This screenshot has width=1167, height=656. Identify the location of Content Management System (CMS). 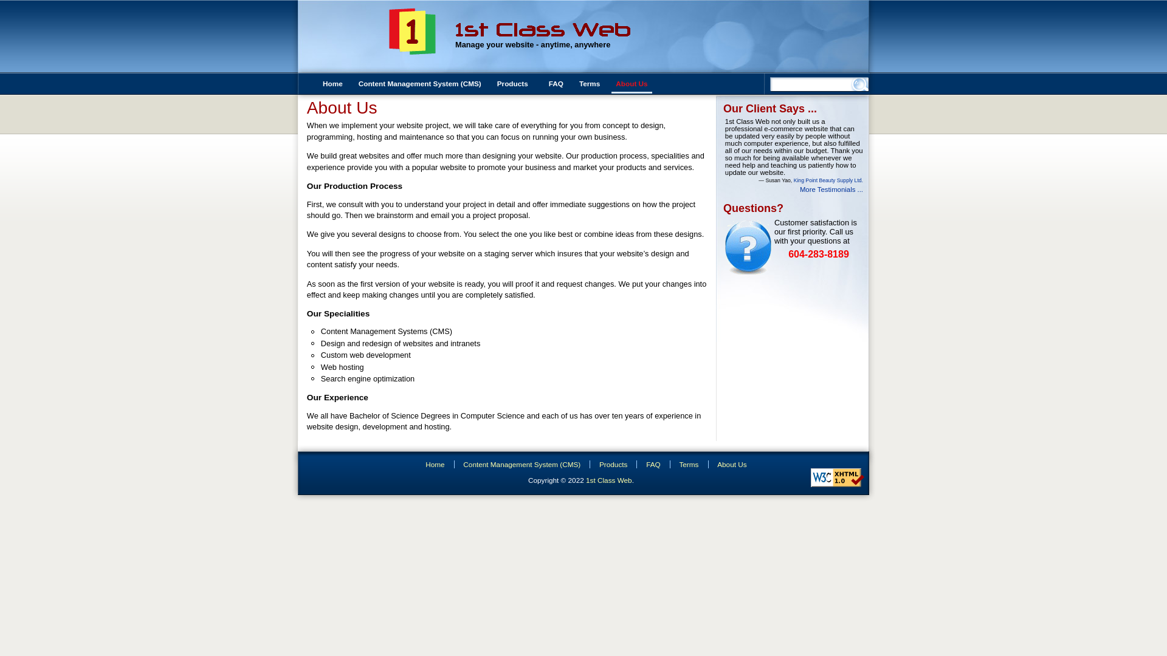
(520, 464).